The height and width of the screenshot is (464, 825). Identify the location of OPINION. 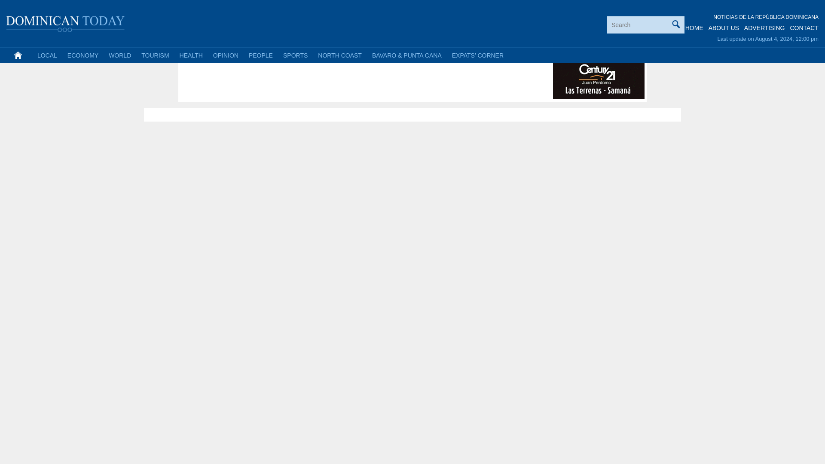
(225, 55).